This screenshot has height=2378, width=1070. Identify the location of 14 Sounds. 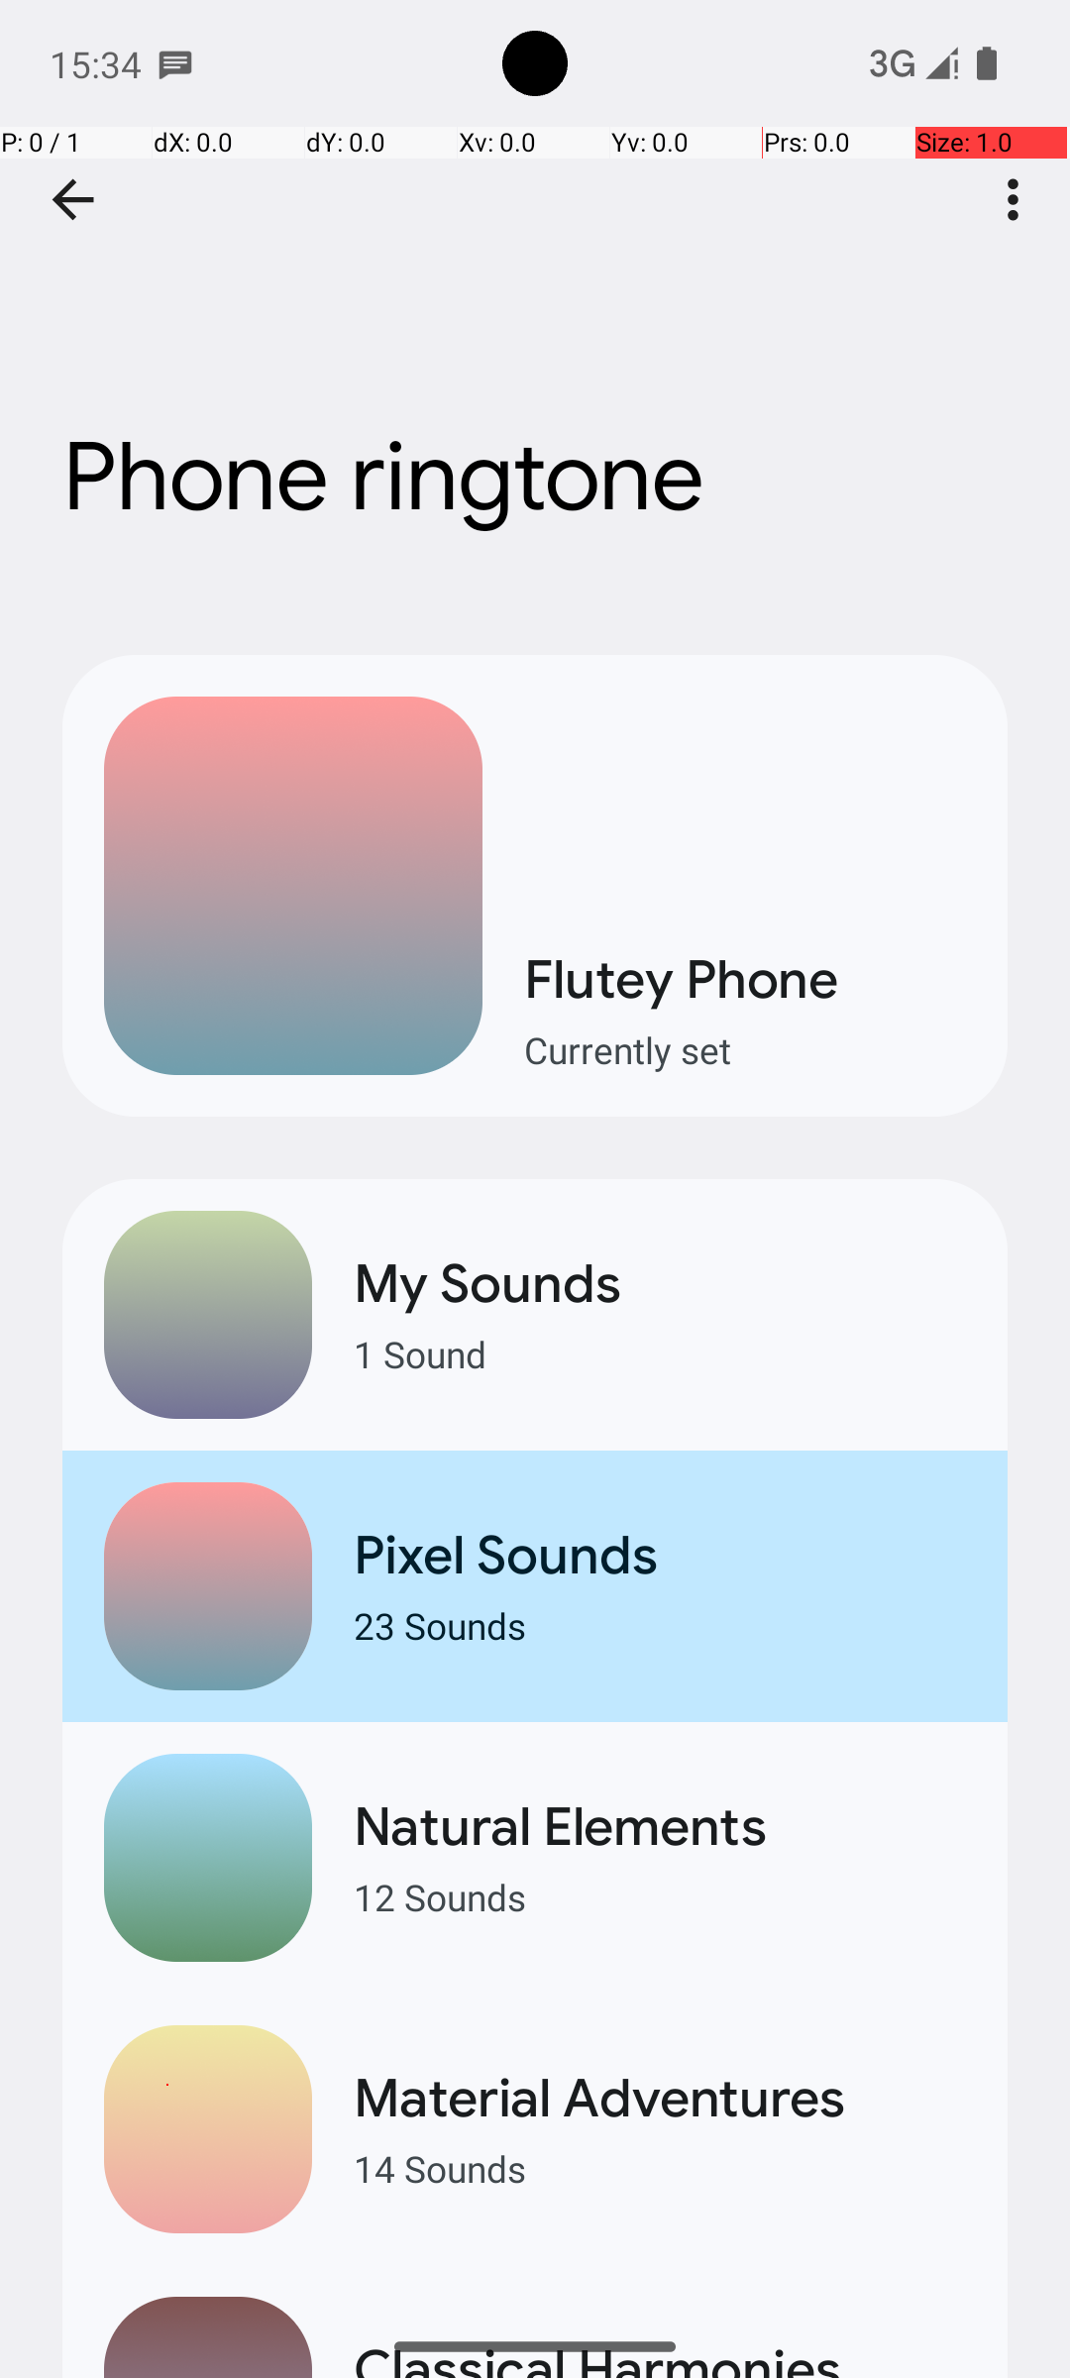
(660, 2168).